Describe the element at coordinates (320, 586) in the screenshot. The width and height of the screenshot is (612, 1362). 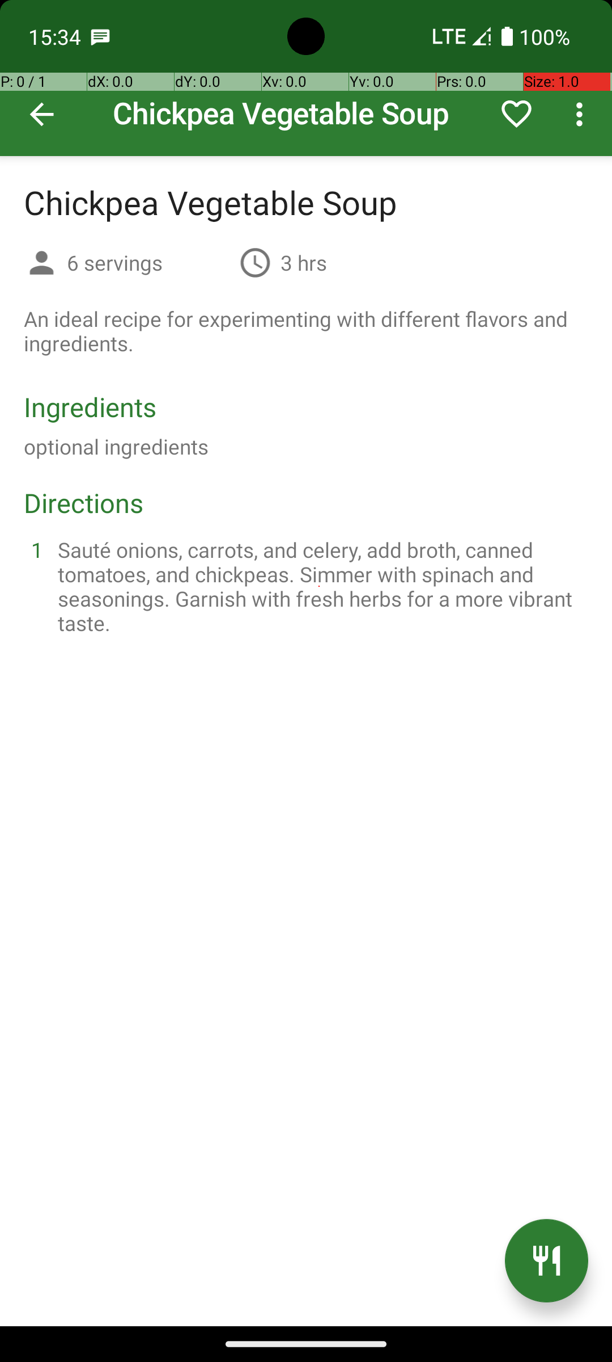
I see `Sauté onions, carrots, and celery, add broth, canned tomatoes, and chickpeas. Simmer with spinach and seasonings. Garnish with fresh herbs for a more vibrant taste.` at that location.